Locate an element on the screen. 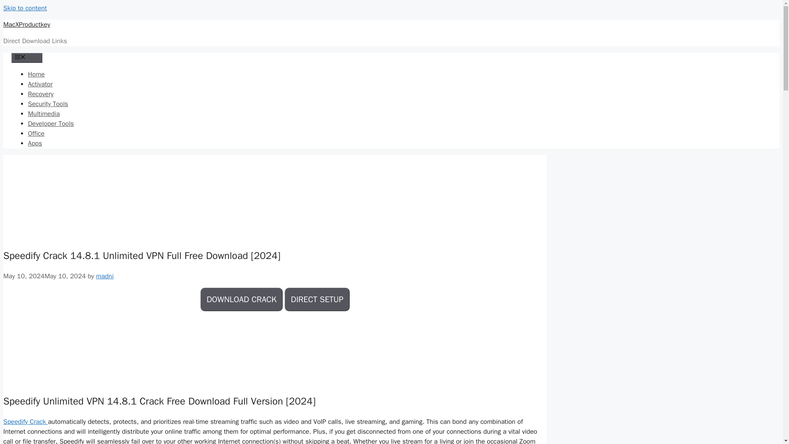 The height and width of the screenshot is (444, 789). View all posts by madni is located at coordinates (105, 276).